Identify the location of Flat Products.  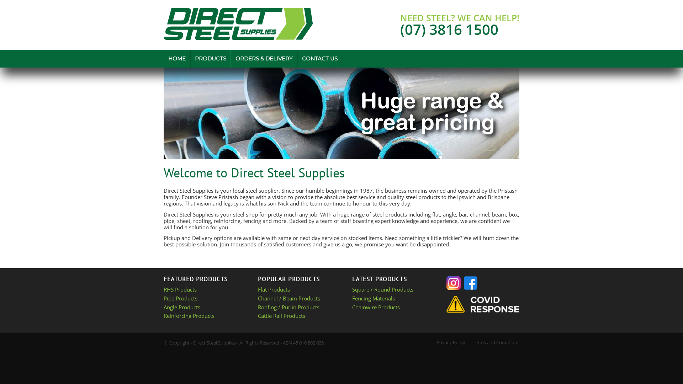
(295, 289).